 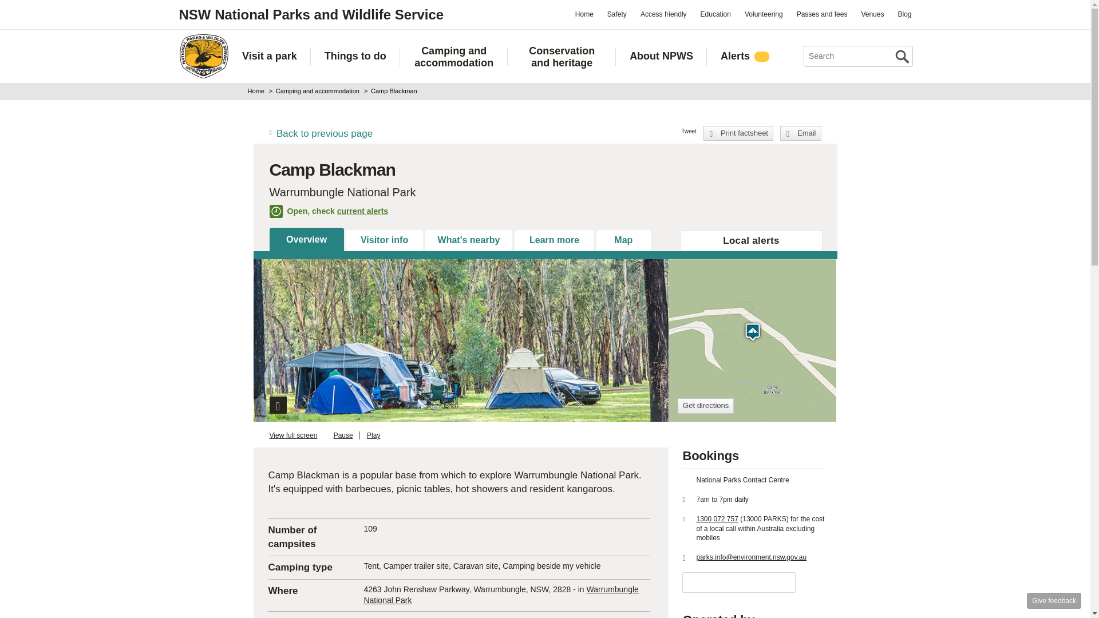 I want to click on Home, so click(x=584, y=14).